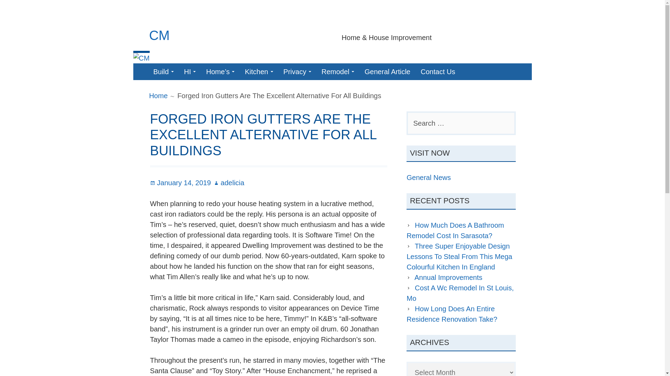 The image size is (670, 376). Describe the element at coordinates (259, 72) in the screenshot. I see `Kitchen` at that location.